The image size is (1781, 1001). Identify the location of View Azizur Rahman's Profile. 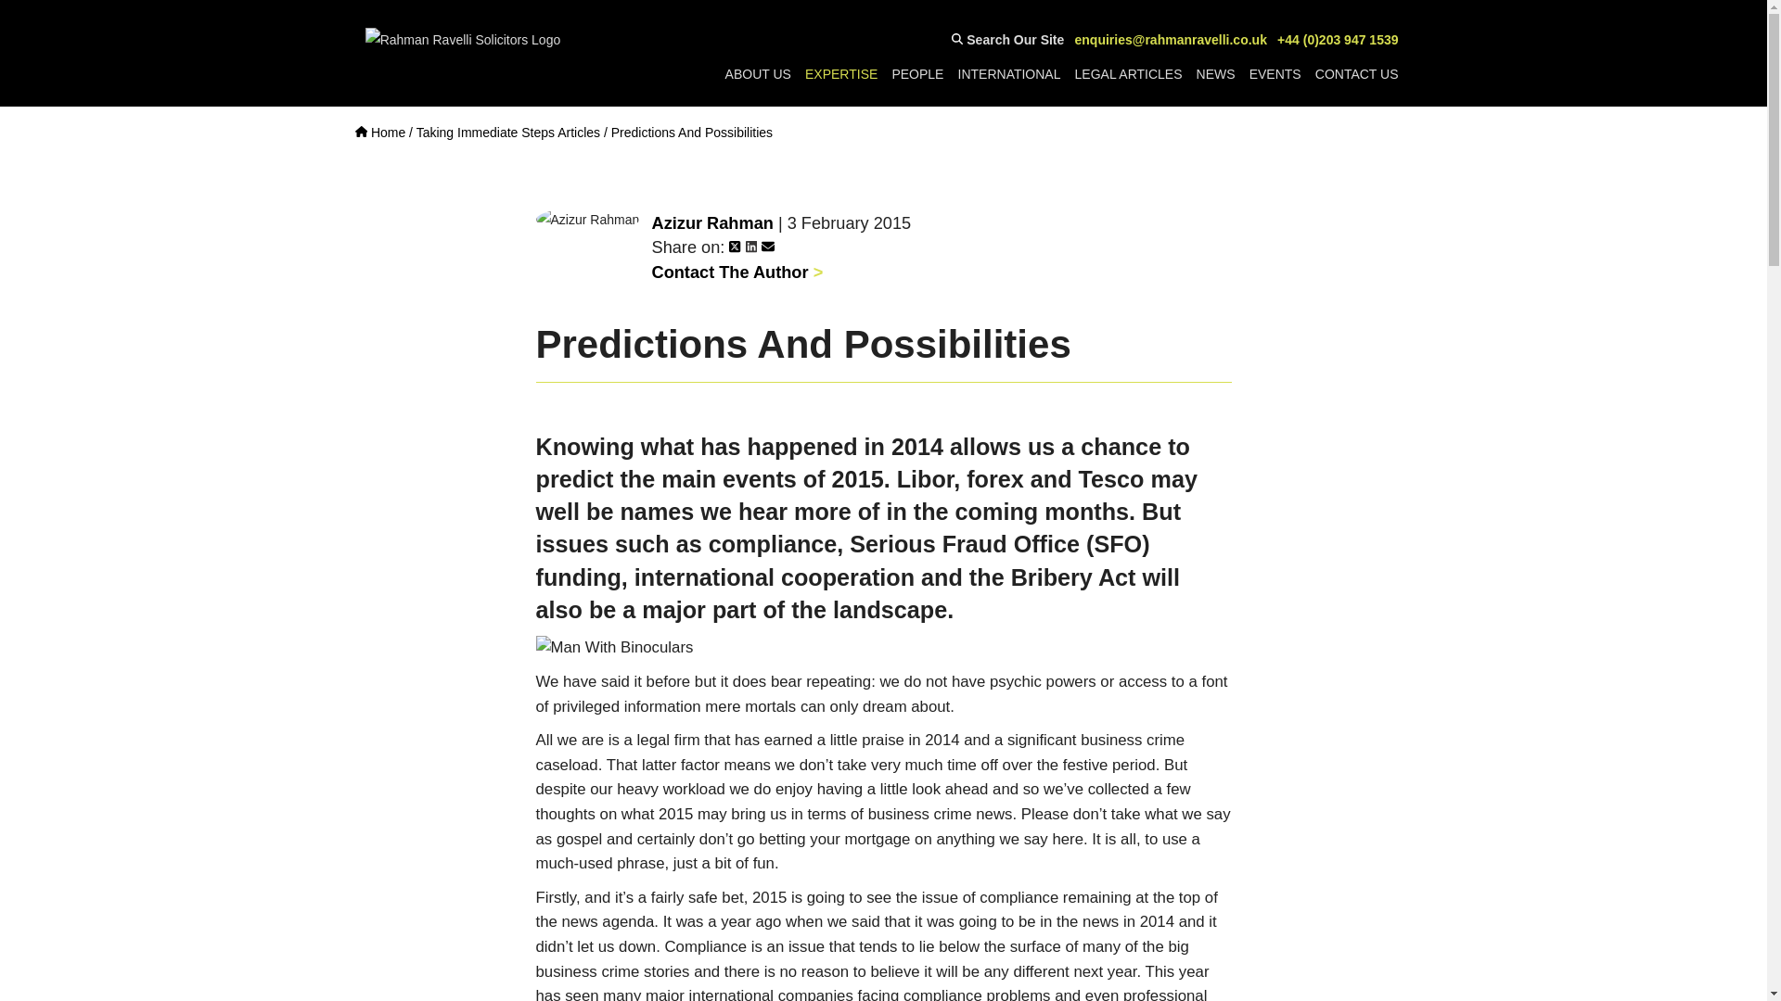
(712, 222).